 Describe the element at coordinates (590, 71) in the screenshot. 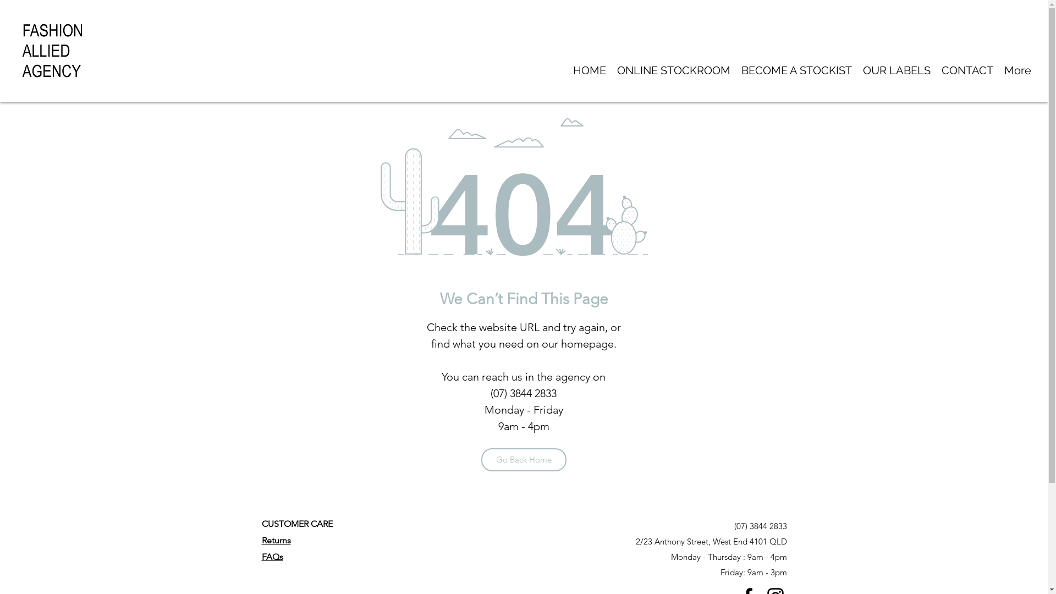

I see `HOME` at that location.